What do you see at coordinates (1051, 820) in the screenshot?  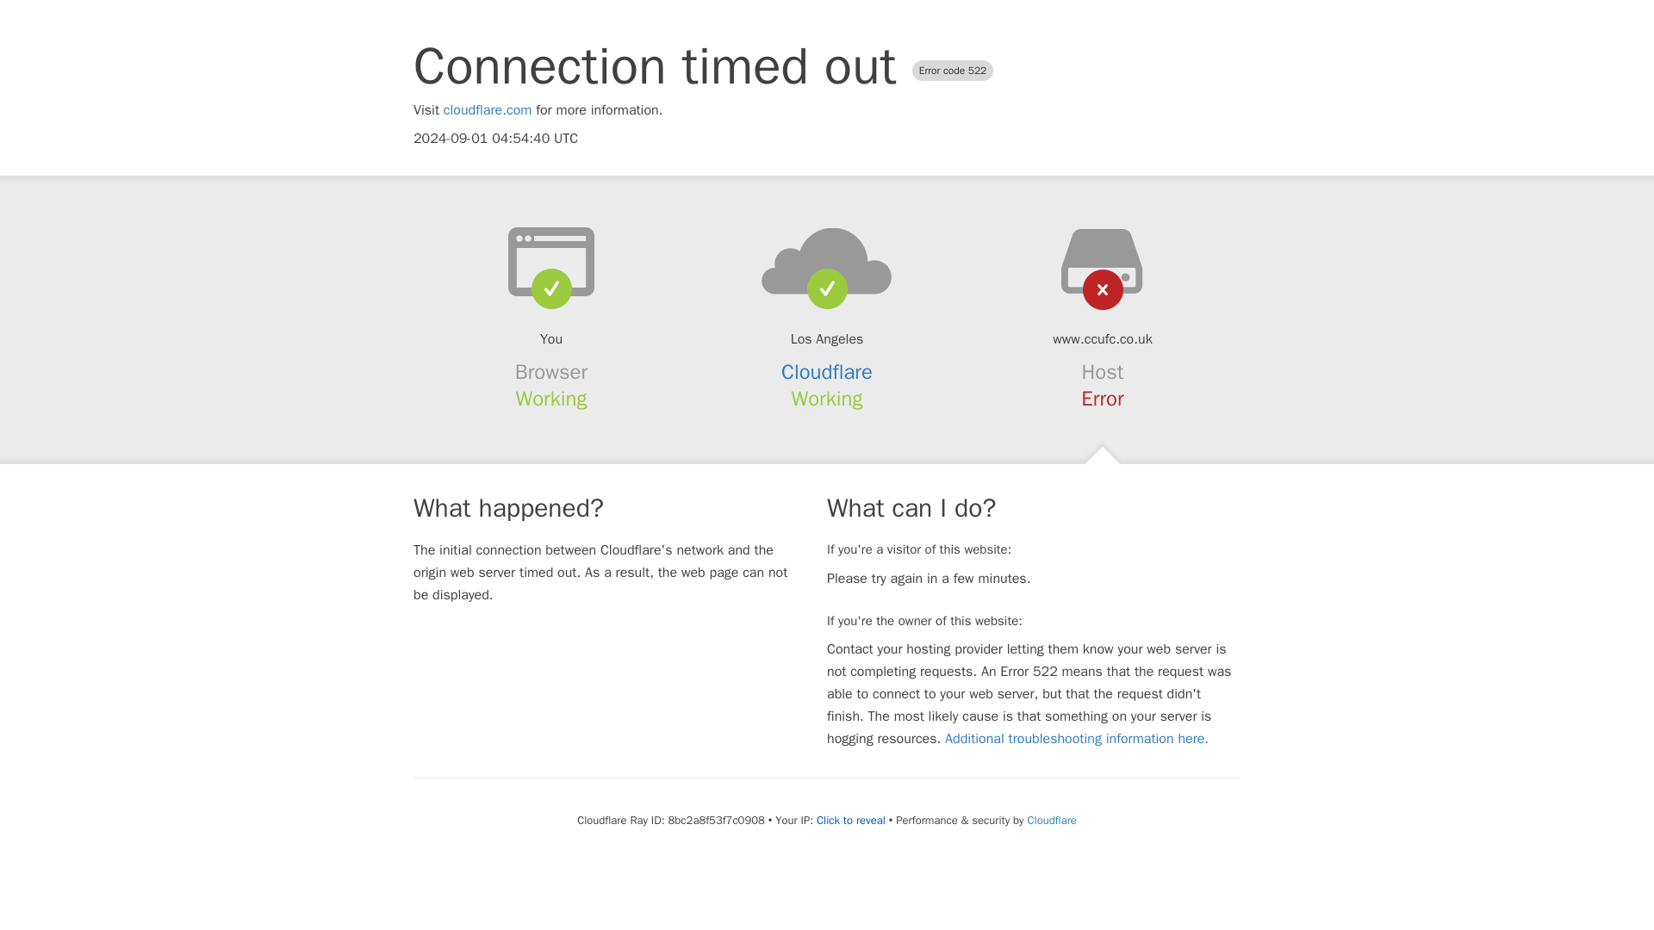 I see `Cloudflare` at bounding box center [1051, 820].